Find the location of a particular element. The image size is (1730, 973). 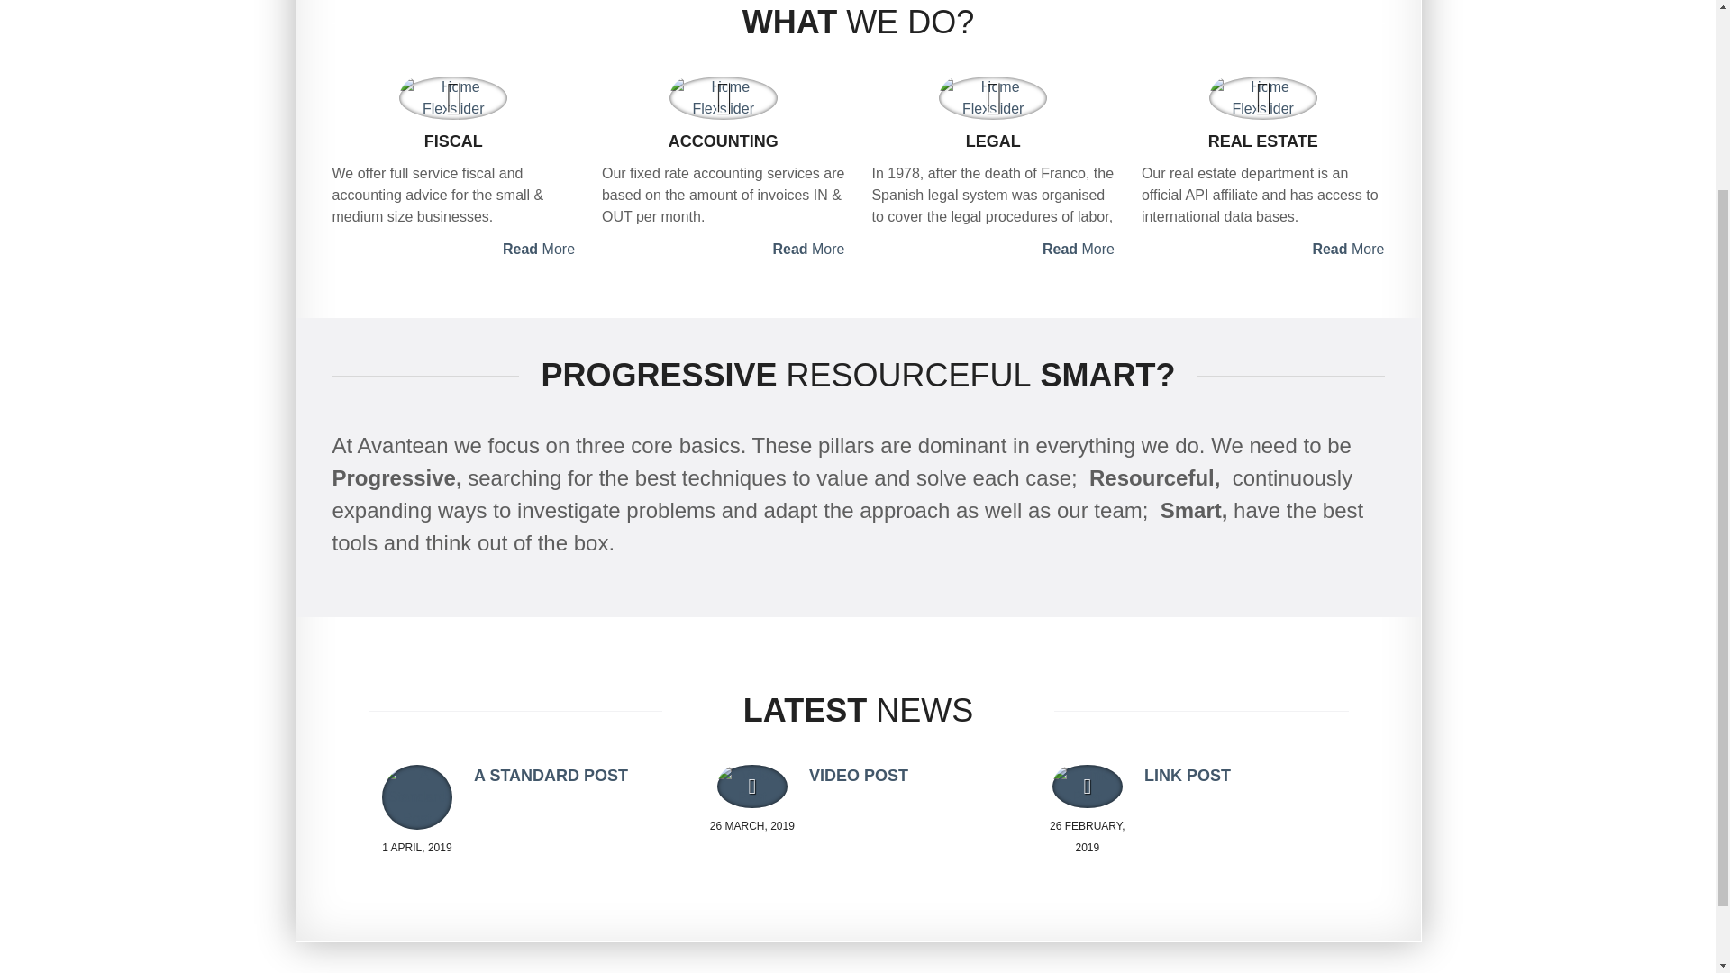

LEGAL is located at coordinates (993, 141).